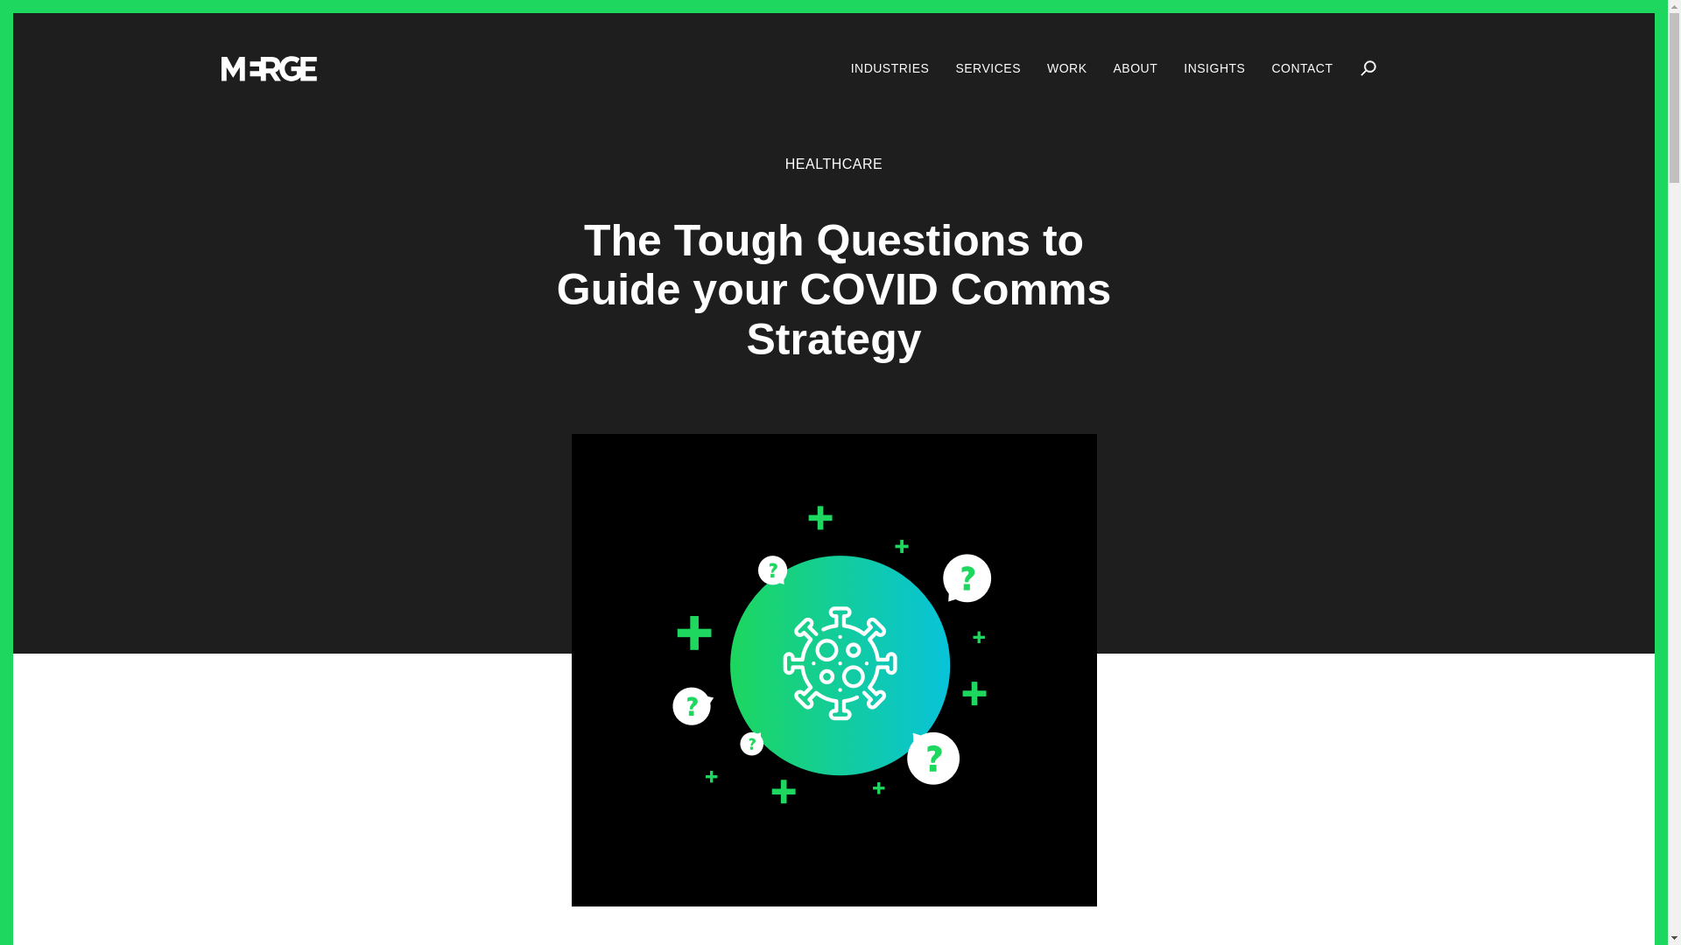  Describe the element at coordinates (1213, 68) in the screenshot. I see `INSIGHTS` at that location.